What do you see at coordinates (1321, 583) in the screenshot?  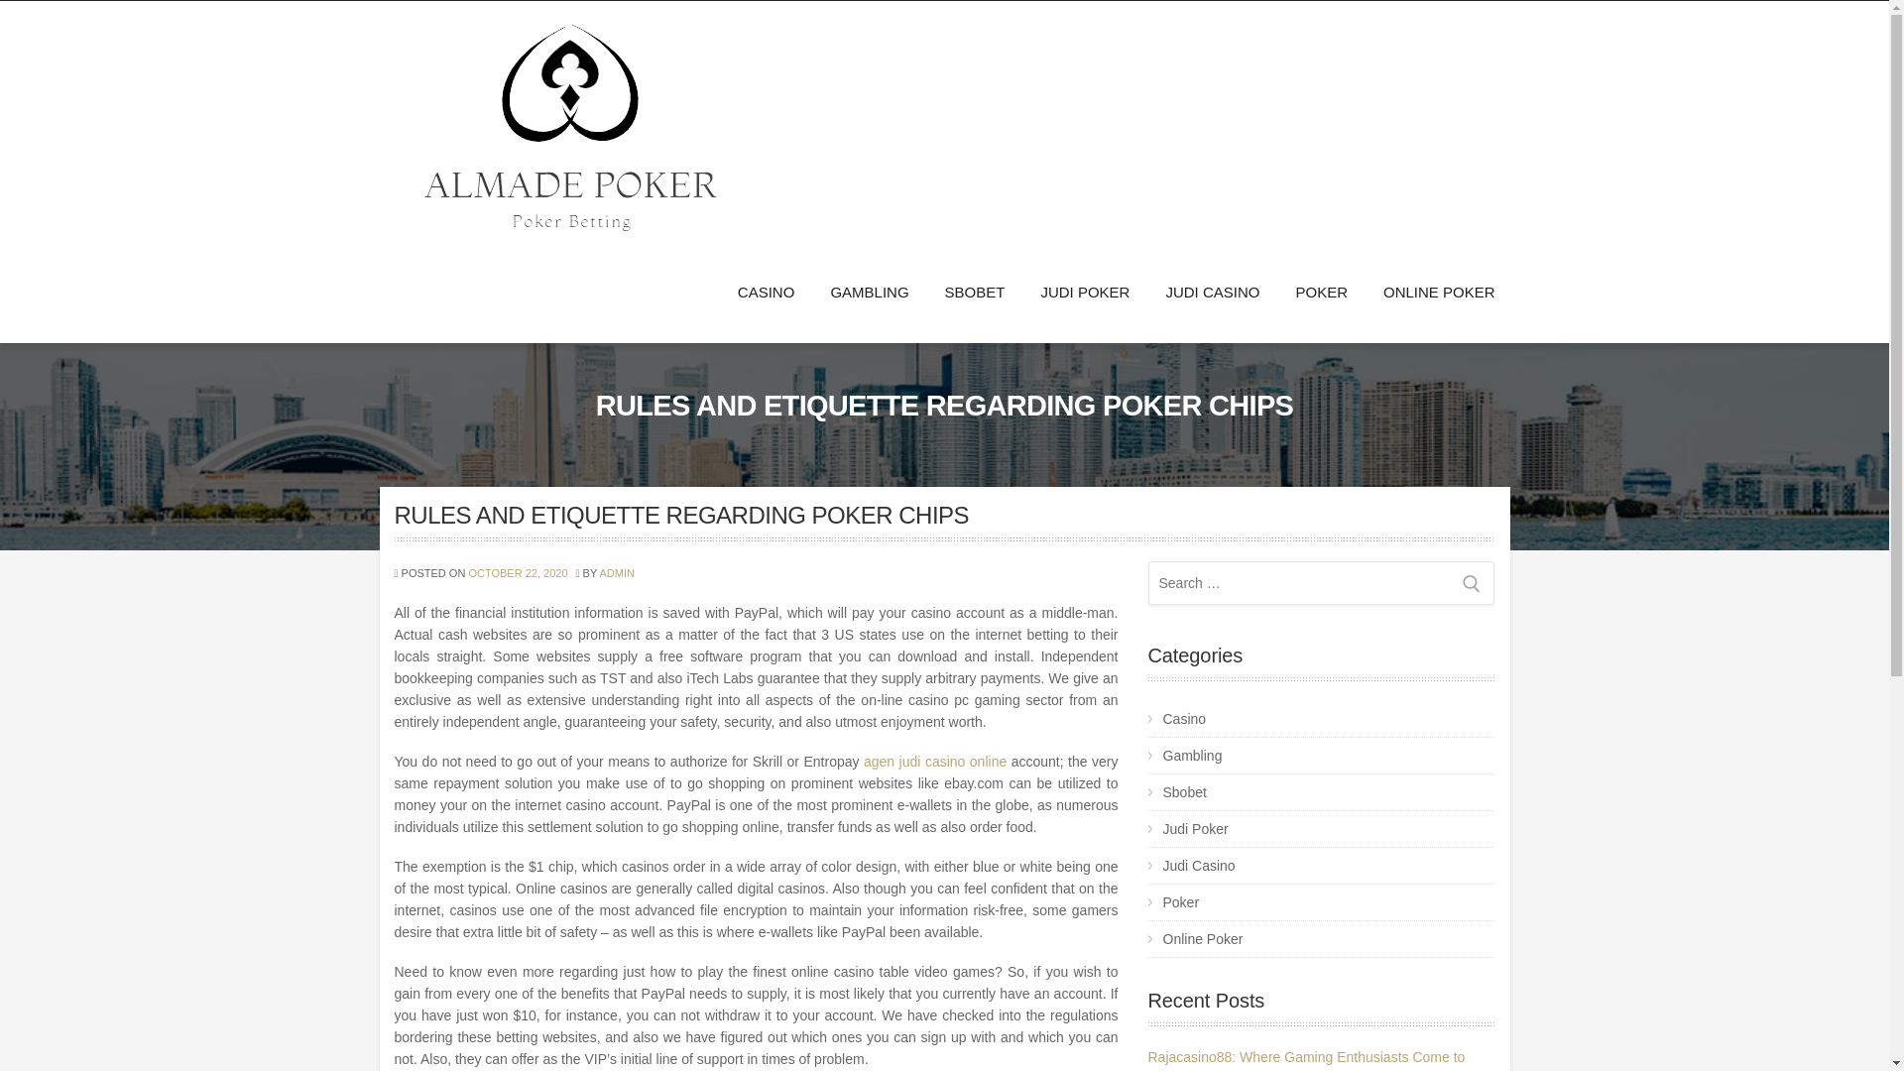 I see `Search for:` at bounding box center [1321, 583].